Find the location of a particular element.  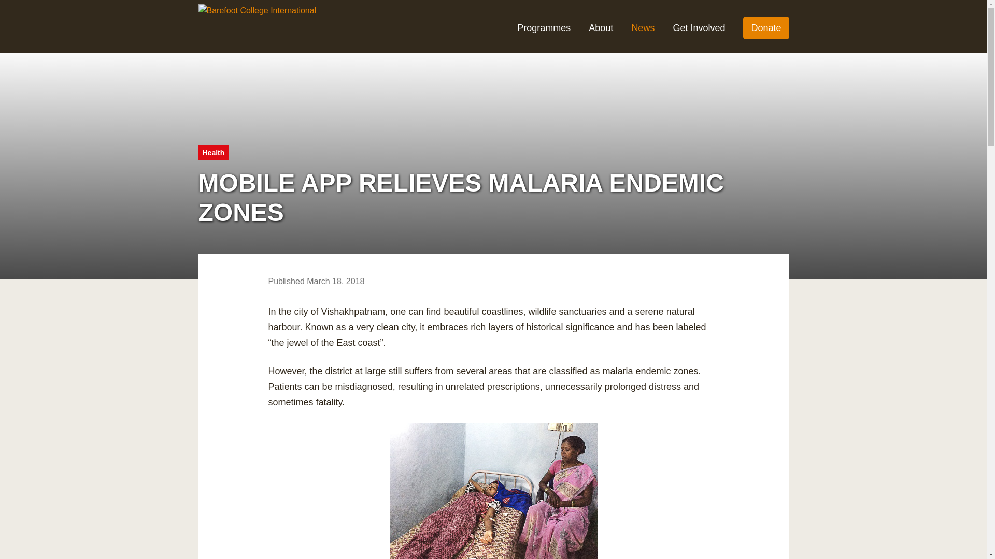

Programmes is located at coordinates (544, 28).